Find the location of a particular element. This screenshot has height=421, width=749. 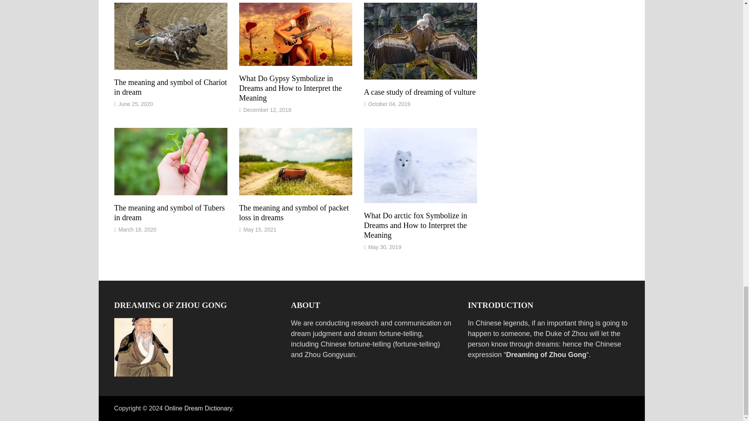

The meaning and symbol of packet loss in dreams is located at coordinates (294, 212).